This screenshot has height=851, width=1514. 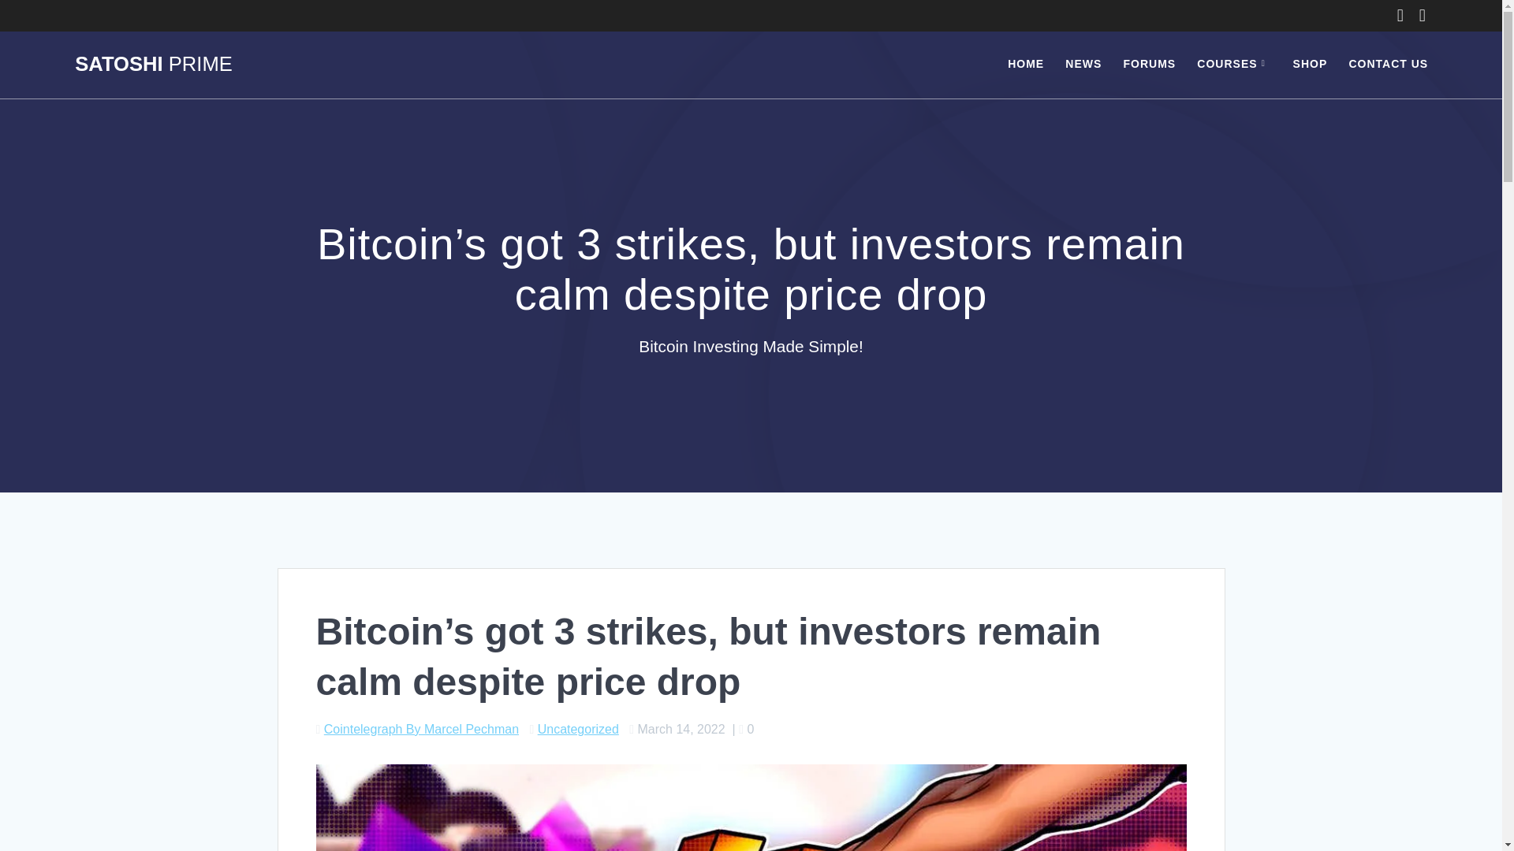 I want to click on SHOP, so click(x=1310, y=65).